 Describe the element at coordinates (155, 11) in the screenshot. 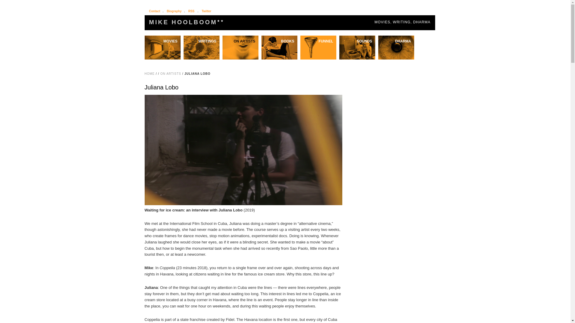

I see `Contact` at that location.